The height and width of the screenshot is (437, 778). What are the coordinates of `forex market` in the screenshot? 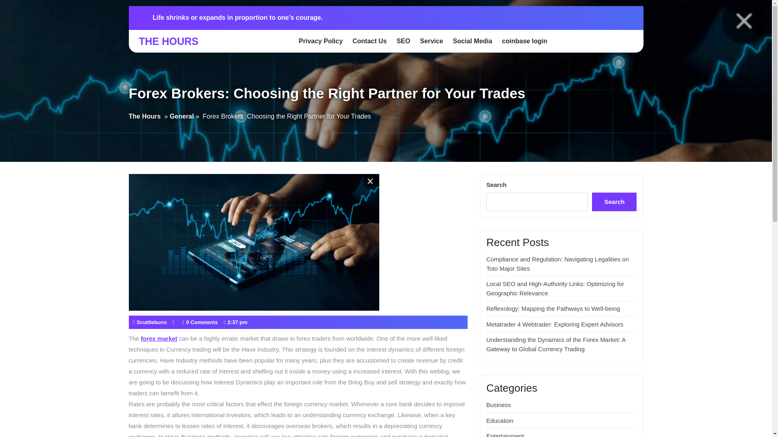 It's located at (159, 338).